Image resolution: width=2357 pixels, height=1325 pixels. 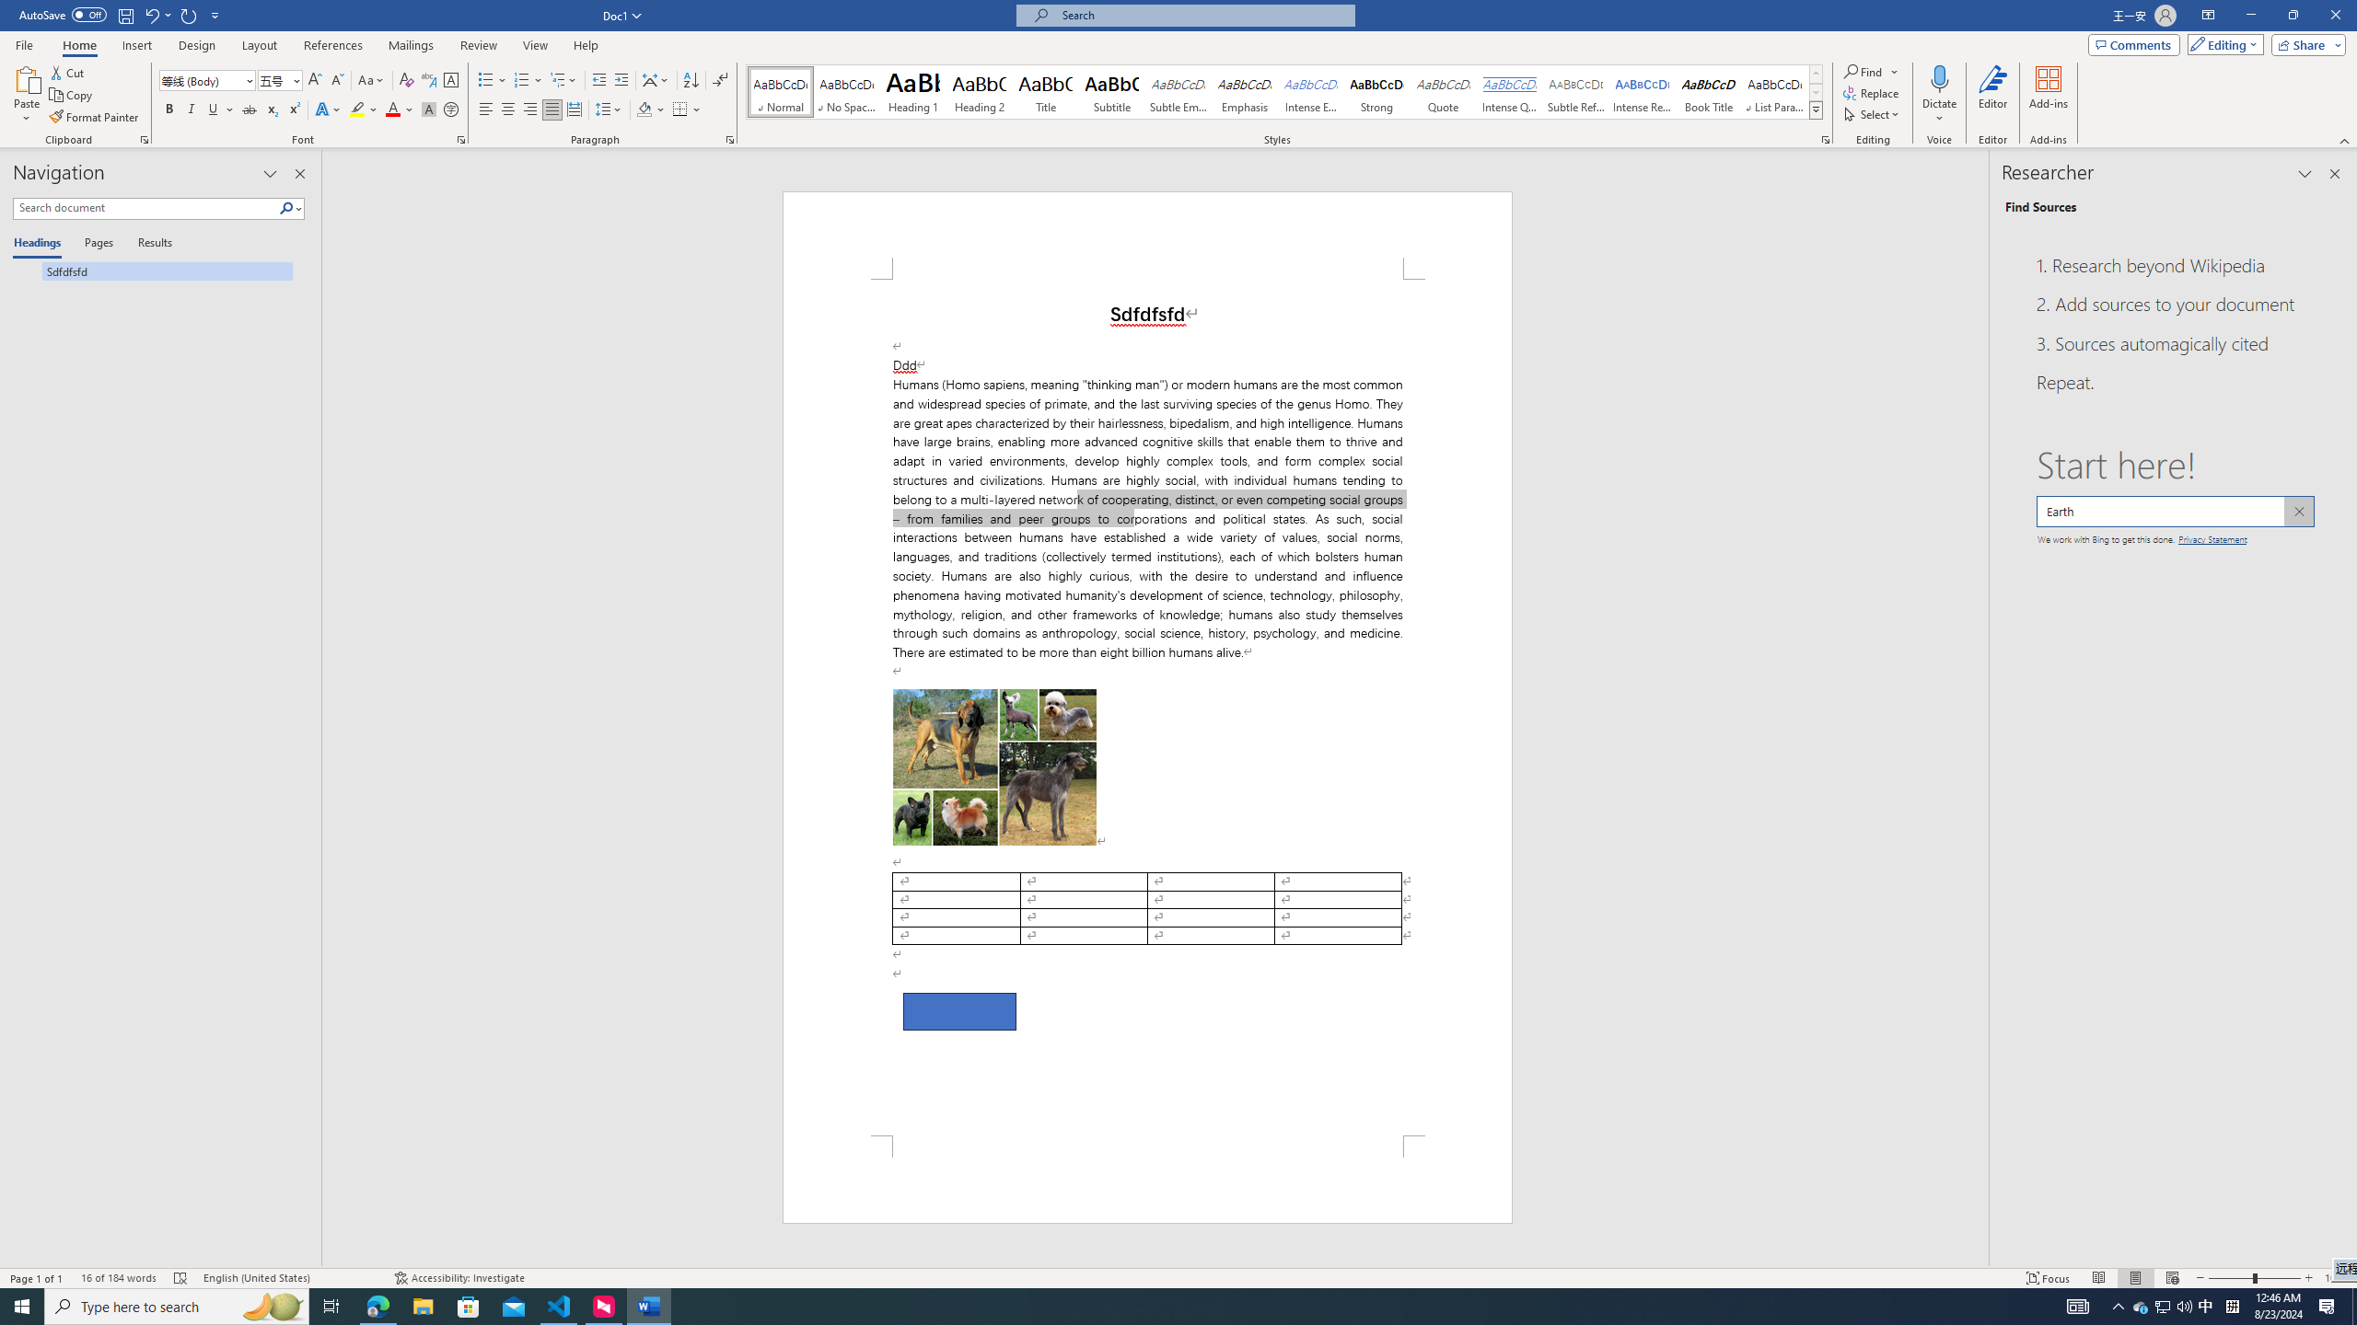 What do you see at coordinates (2293, 16) in the screenshot?
I see `Restore Down` at bounding box center [2293, 16].